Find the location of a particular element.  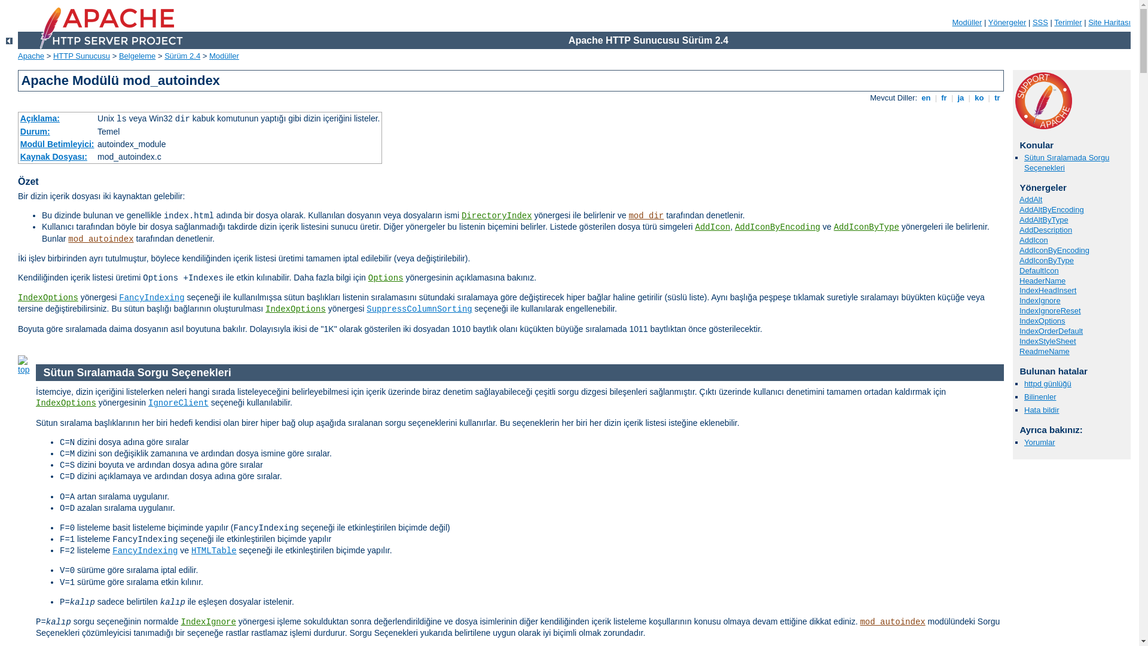

AddIconByType is located at coordinates (1046, 261).